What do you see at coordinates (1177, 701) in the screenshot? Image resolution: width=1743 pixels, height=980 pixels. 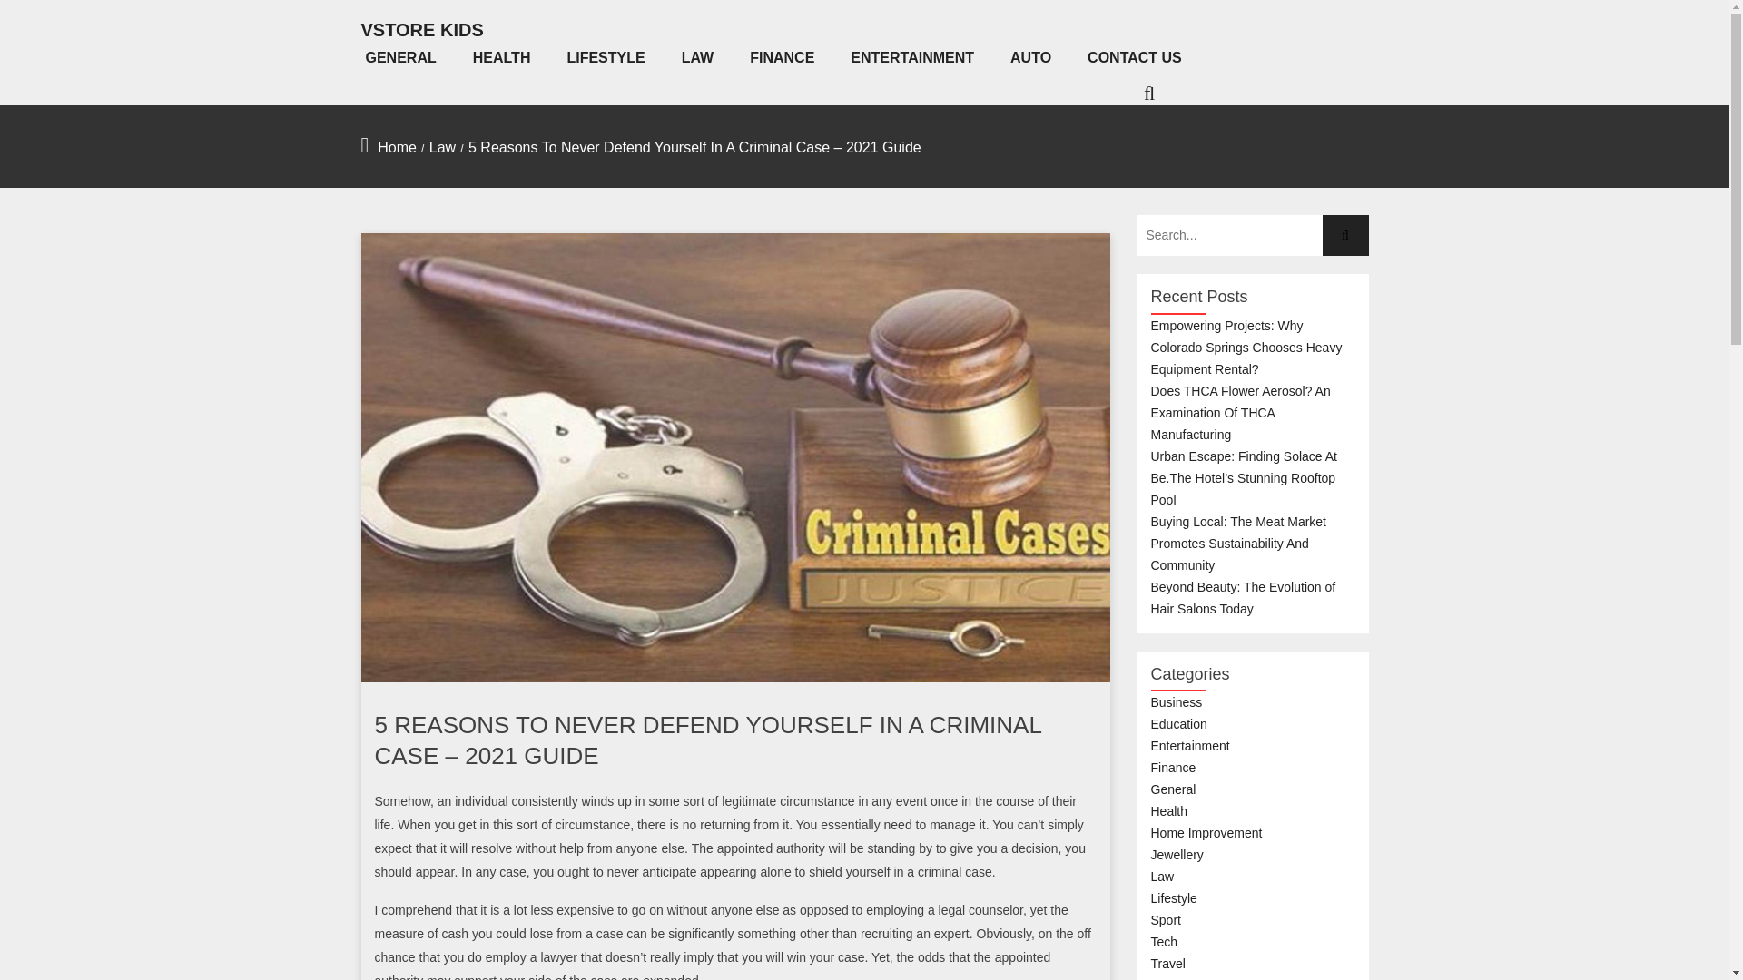 I see `Business` at bounding box center [1177, 701].